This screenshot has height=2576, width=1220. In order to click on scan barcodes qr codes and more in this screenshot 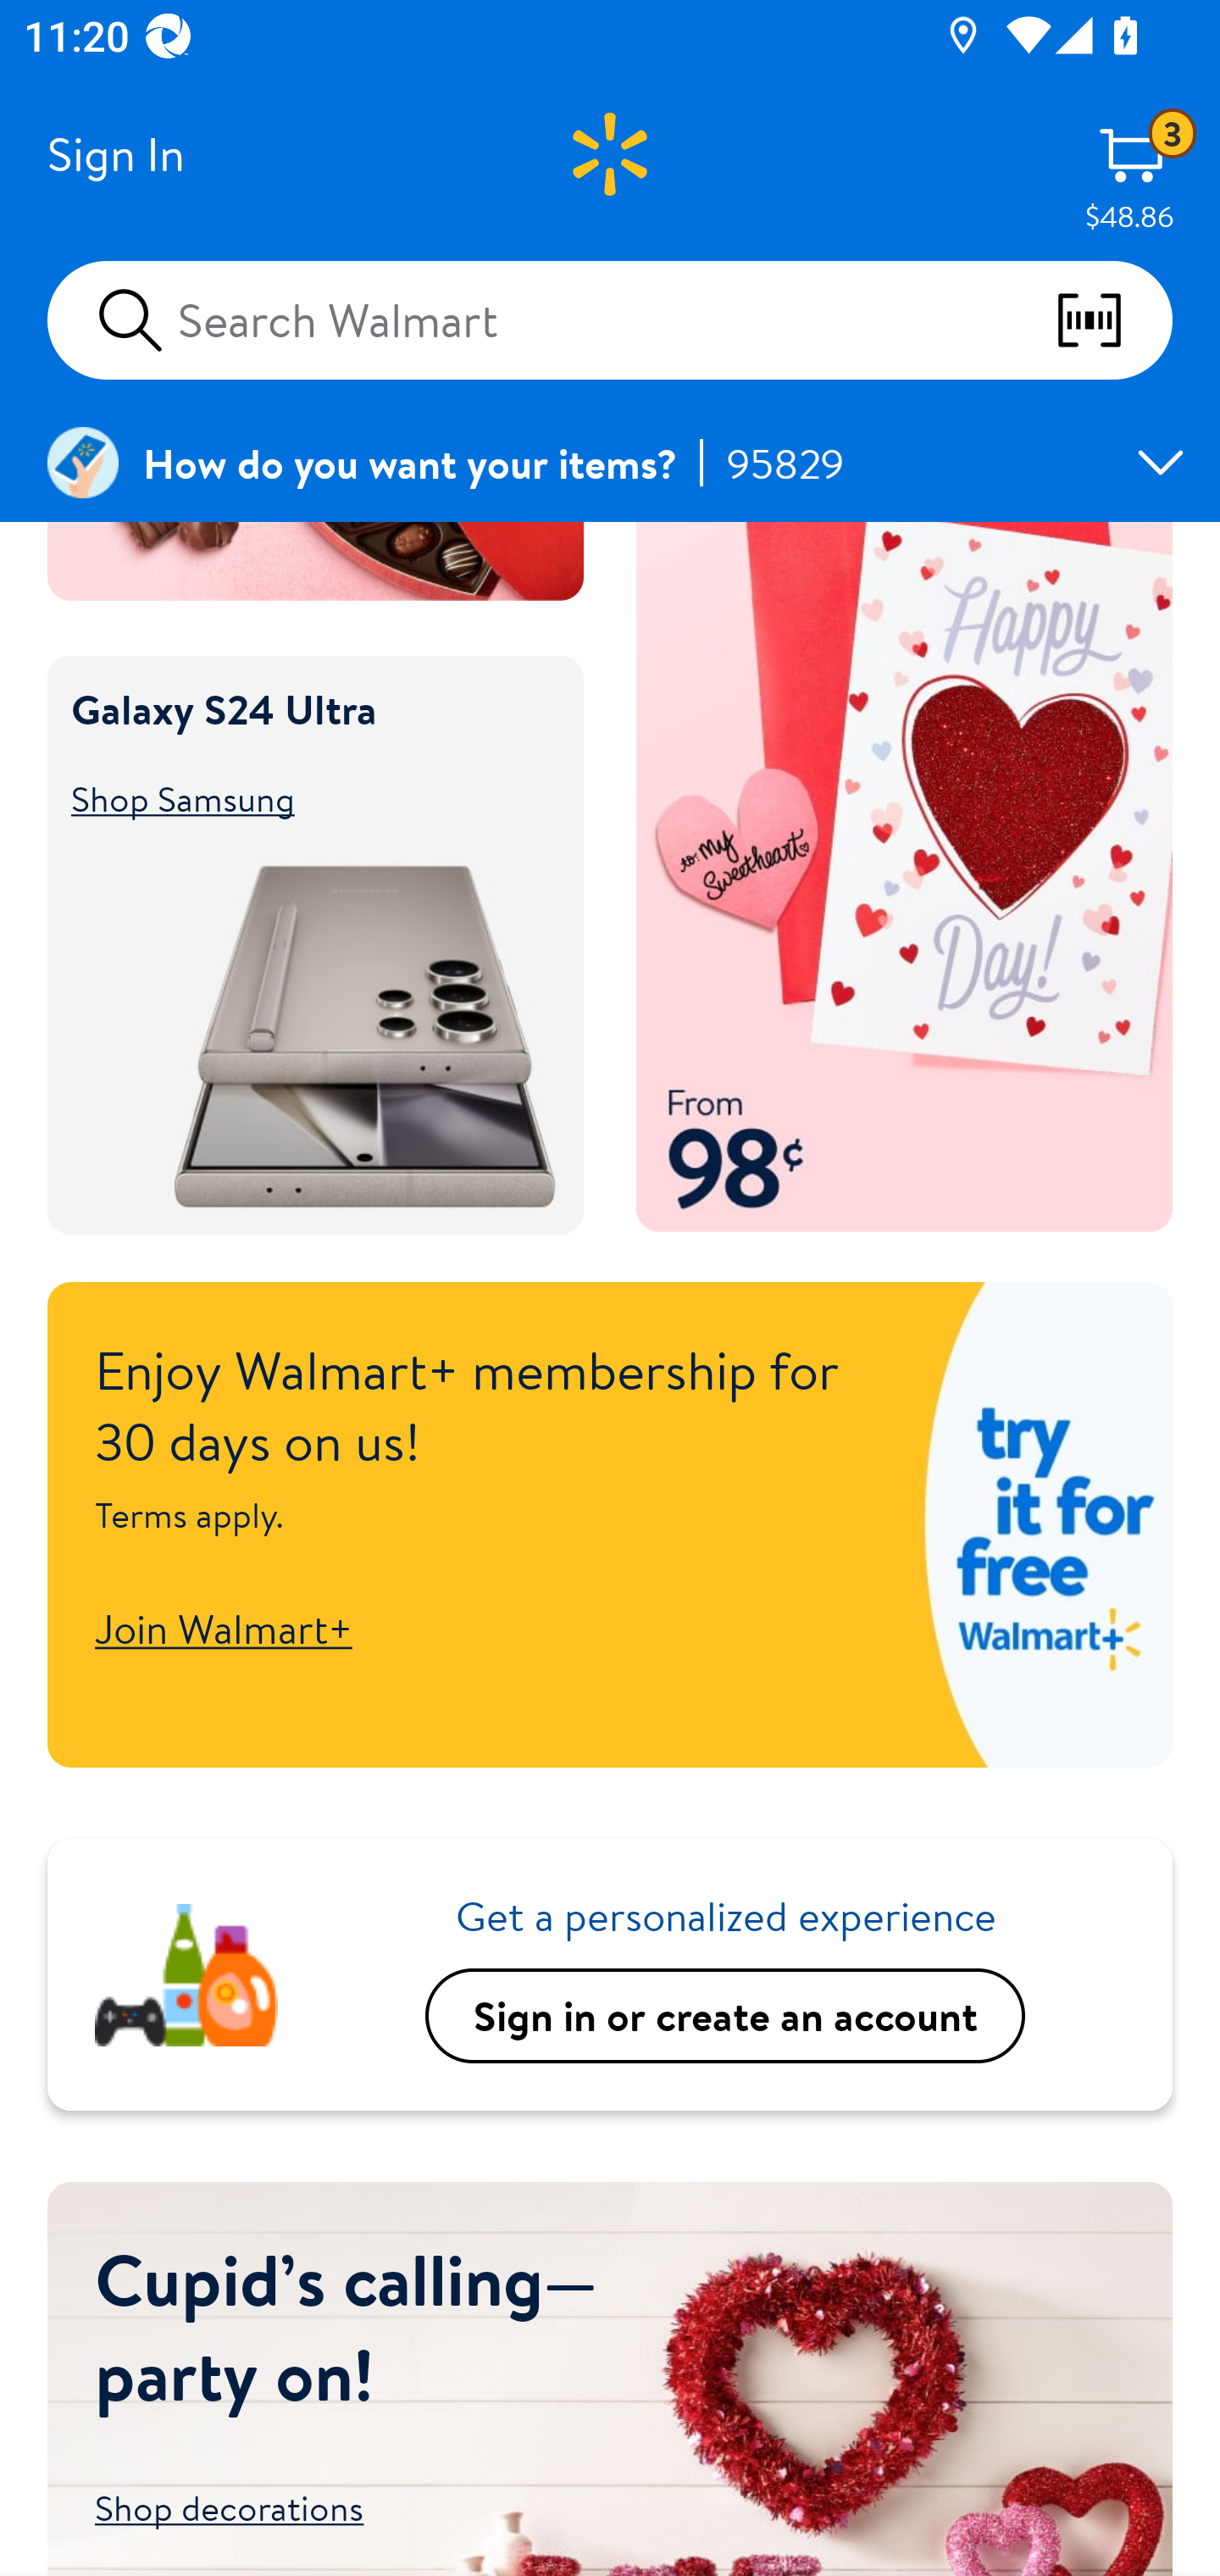, I will do `click(1113, 320)`.